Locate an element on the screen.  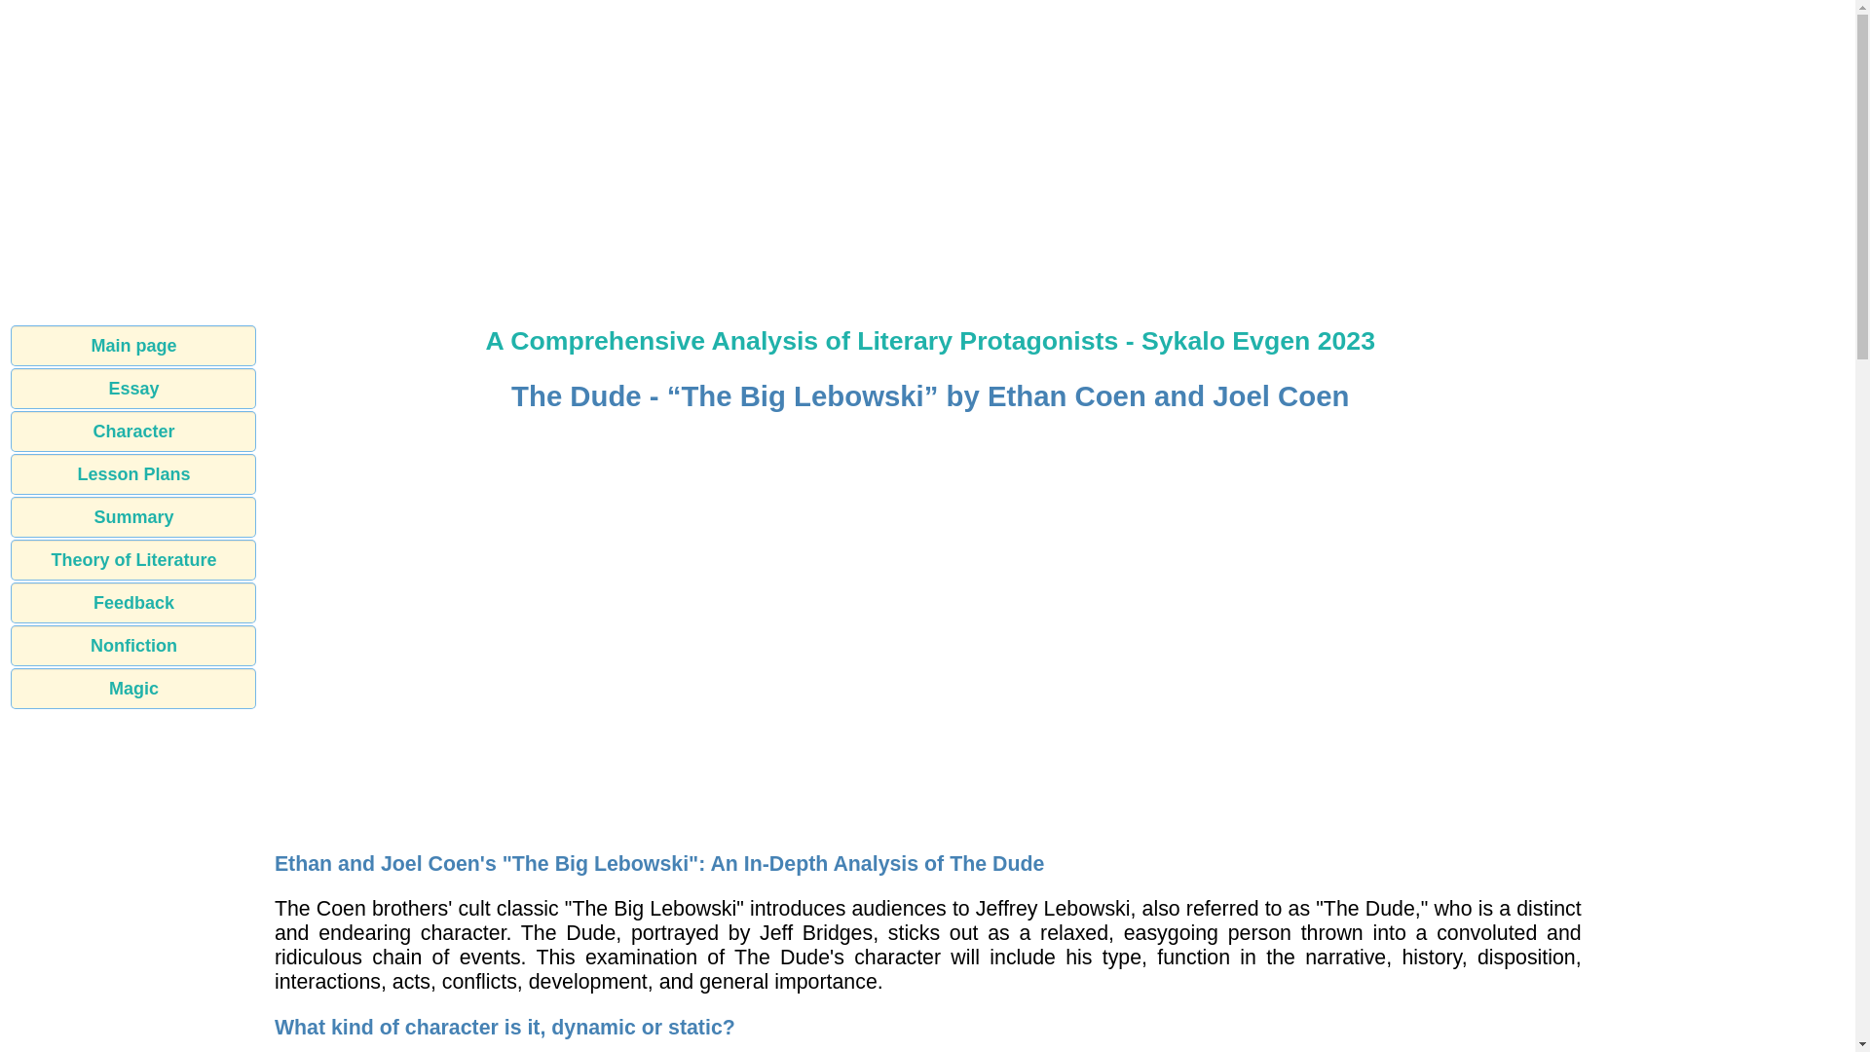
Summary is located at coordinates (133, 516).